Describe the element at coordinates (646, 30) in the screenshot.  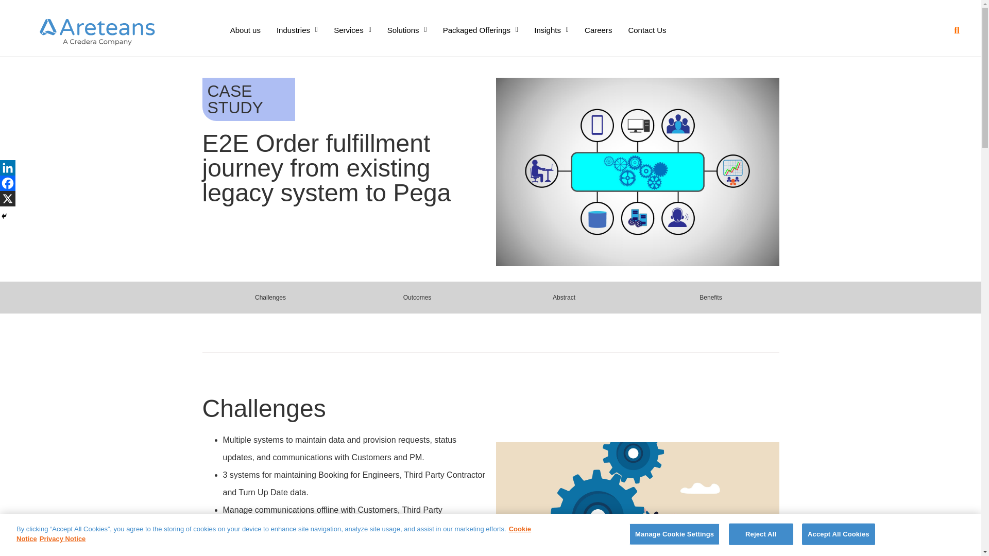
I see `Contact Us` at that location.